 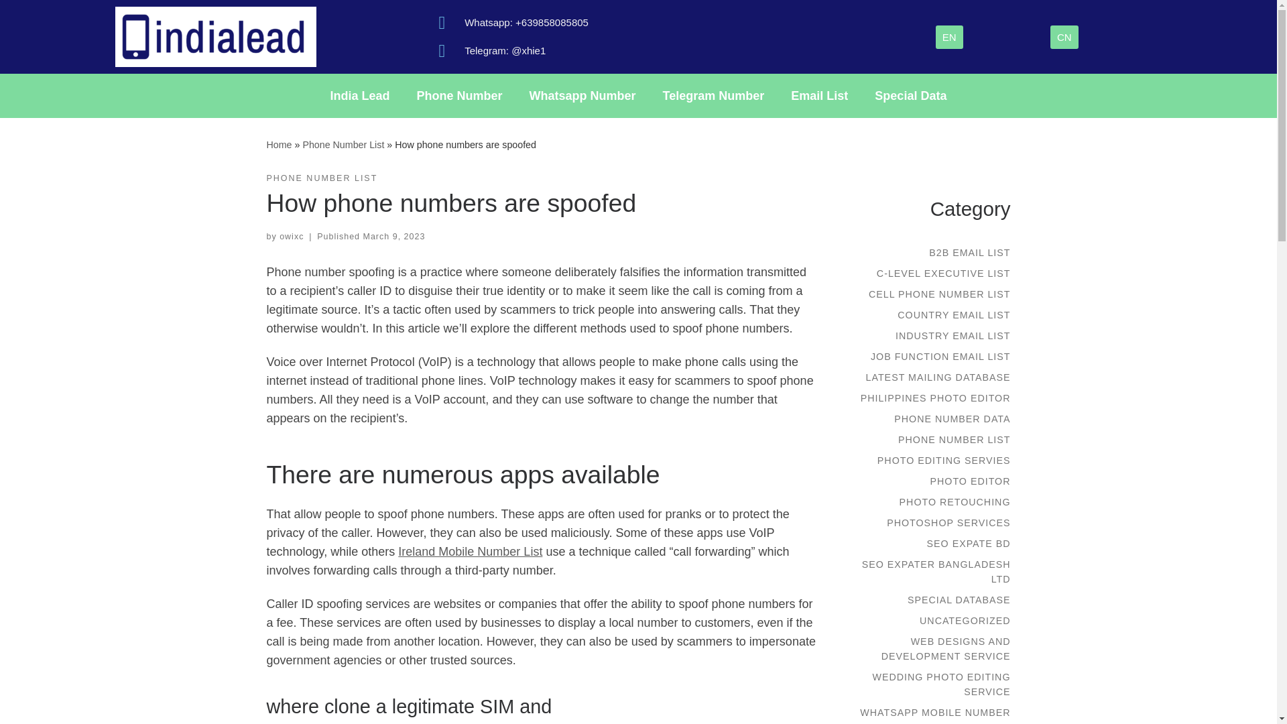 What do you see at coordinates (819, 95) in the screenshot?
I see `Email List` at bounding box center [819, 95].